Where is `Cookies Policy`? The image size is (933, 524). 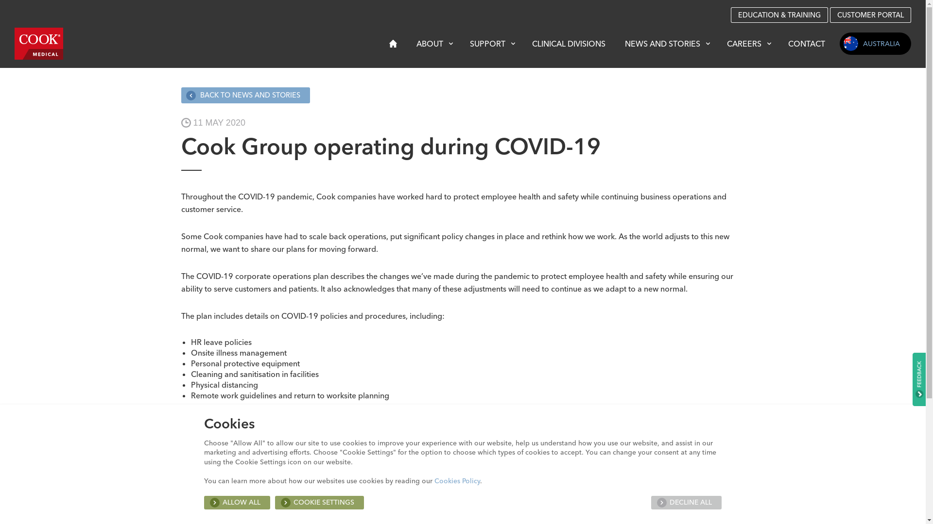 Cookies Policy is located at coordinates (457, 481).